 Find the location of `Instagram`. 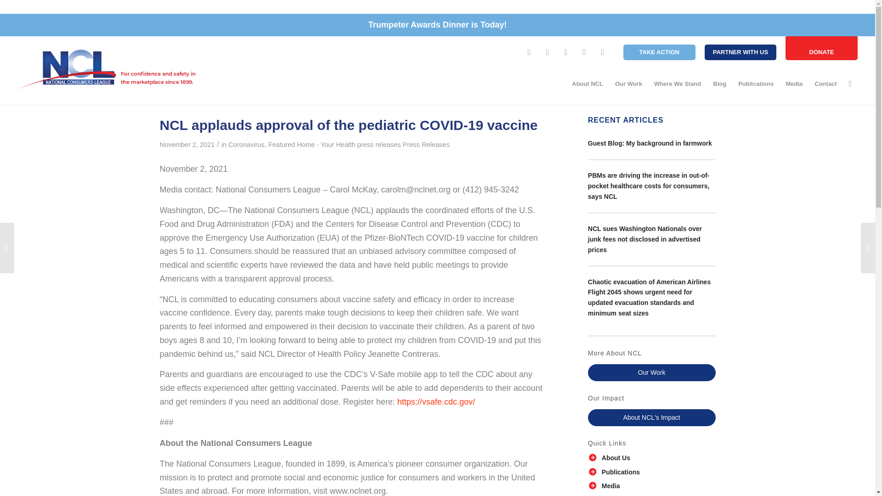

Instagram is located at coordinates (566, 52).